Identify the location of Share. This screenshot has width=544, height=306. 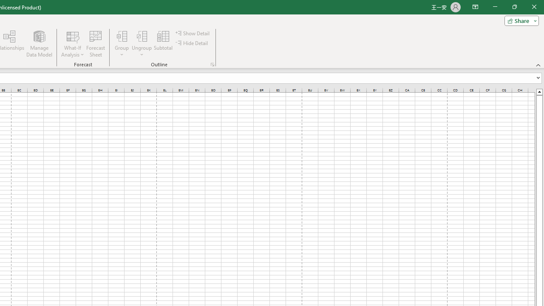
(520, 20).